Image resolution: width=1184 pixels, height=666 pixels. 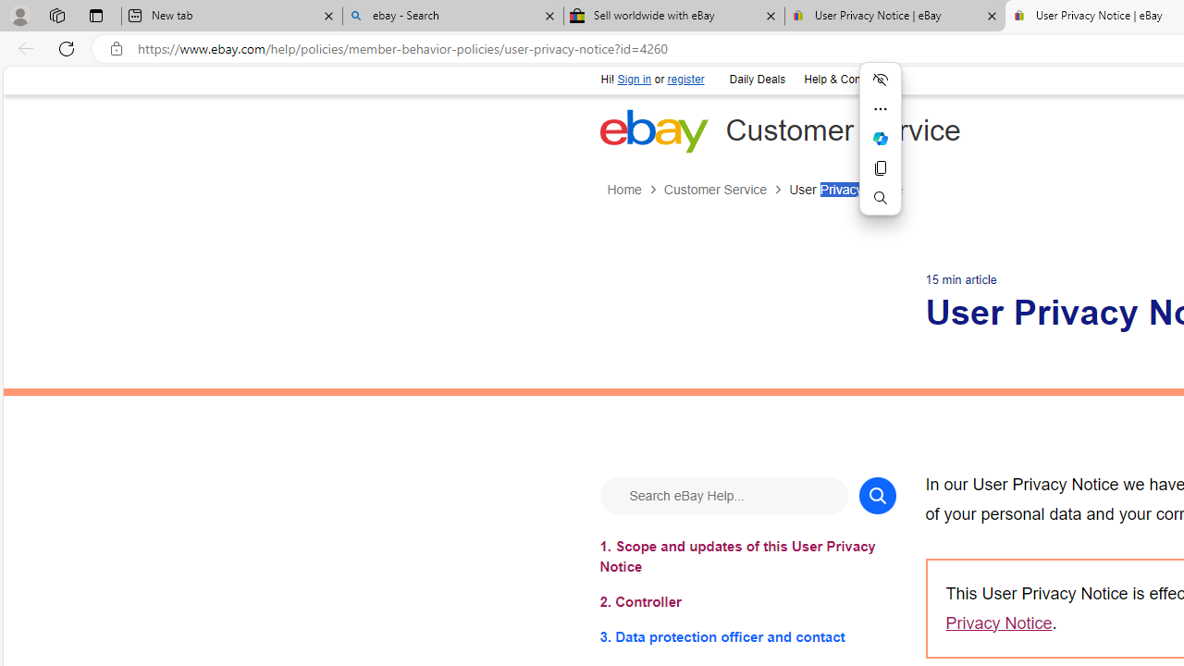 What do you see at coordinates (453, 17) in the screenshot?
I see `ebay - Search` at bounding box center [453, 17].